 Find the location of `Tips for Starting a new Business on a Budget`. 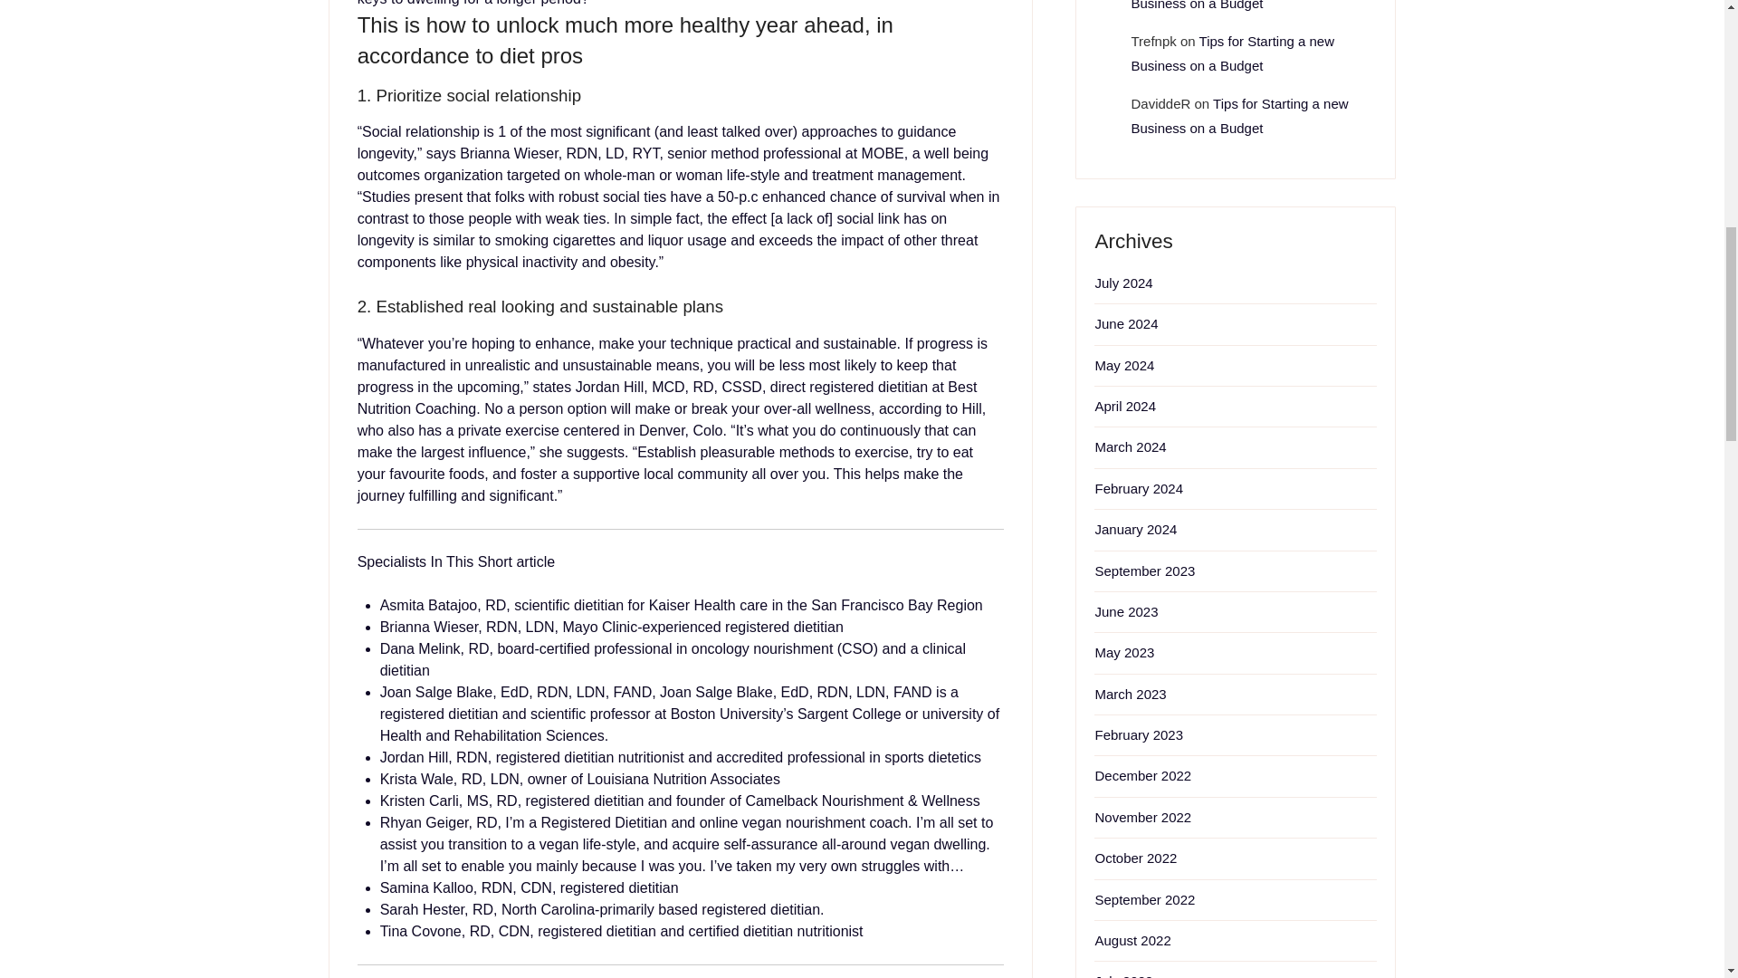

Tips for Starting a new Business on a Budget is located at coordinates (1239, 116).